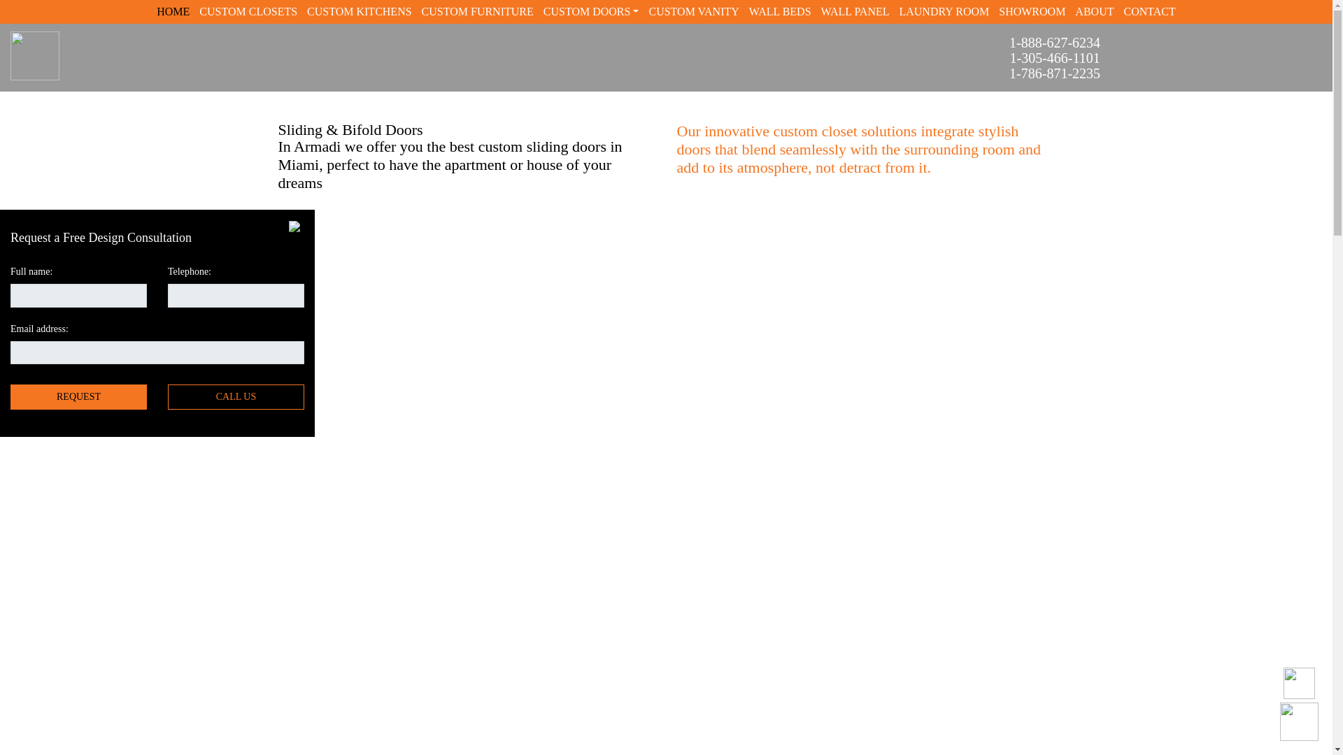 This screenshot has height=755, width=1343. What do you see at coordinates (855, 11) in the screenshot?
I see `WALL PANEL` at bounding box center [855, 11].